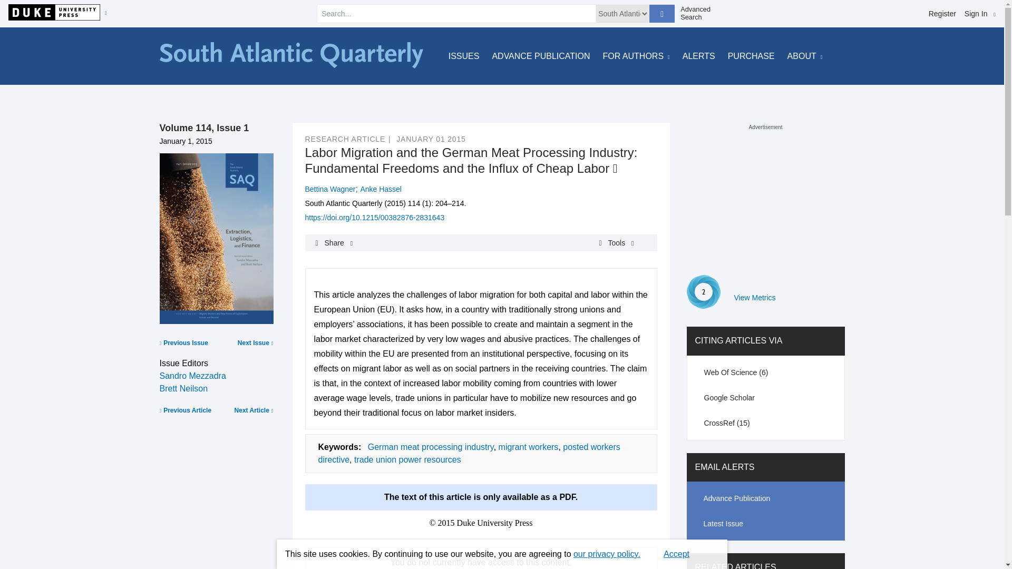 This screenshot has width=1012, height=569. What do you see at coordinates (637, 56) in the screenshot?
I see `FOR AUTHORS` at bounding box center [637, 56].